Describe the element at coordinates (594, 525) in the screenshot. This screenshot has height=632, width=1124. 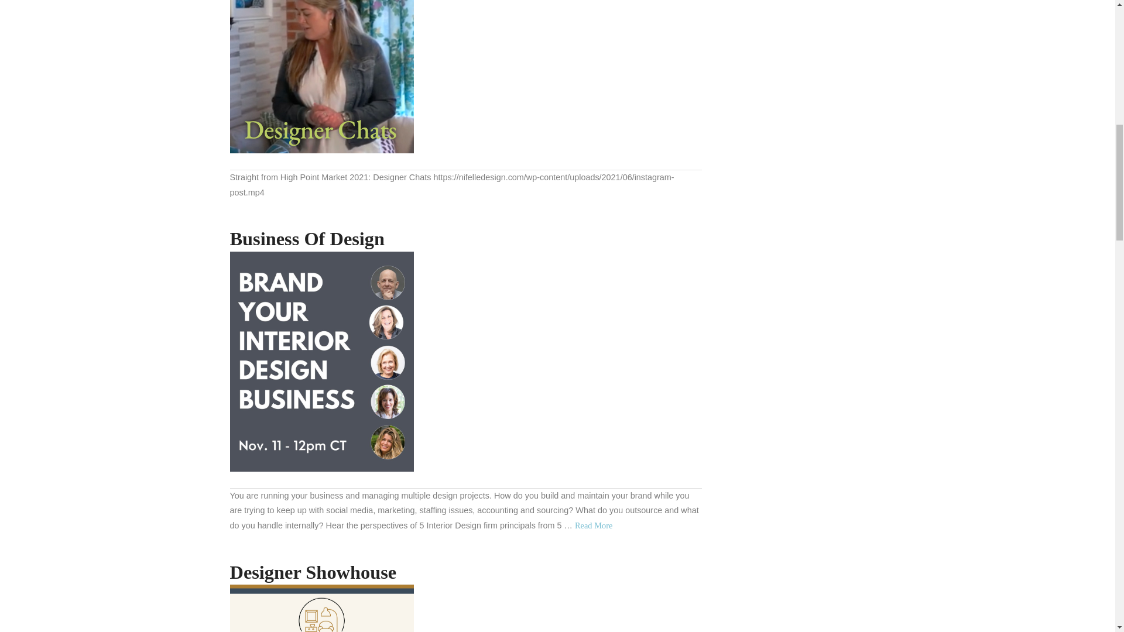
I see `Business Of Design` at that location.